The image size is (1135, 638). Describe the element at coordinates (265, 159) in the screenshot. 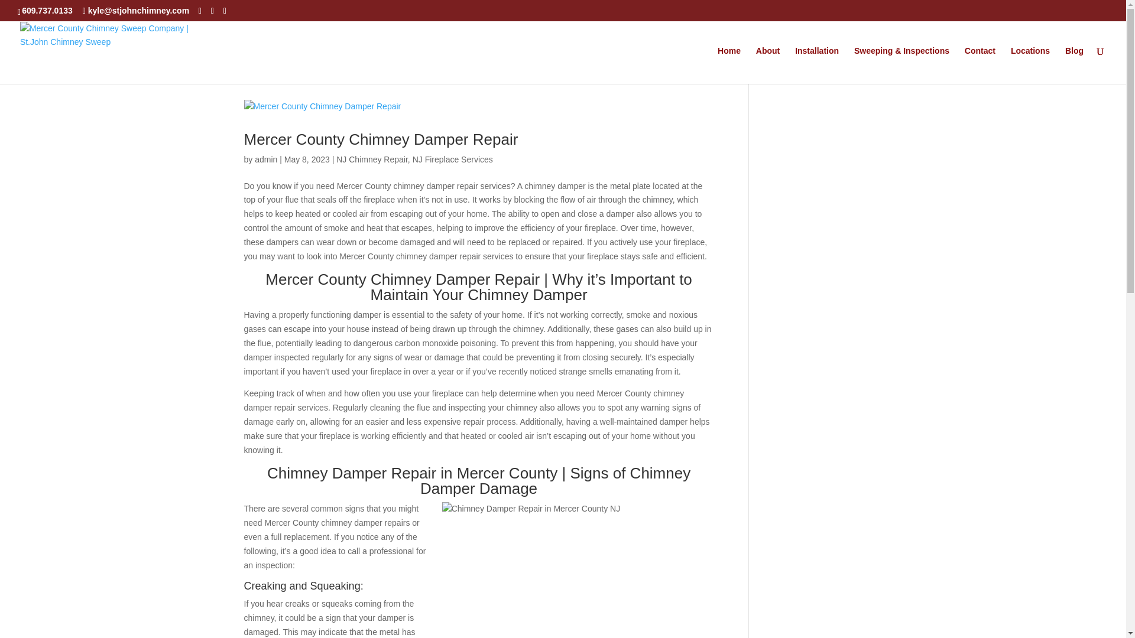

I see `admin` at that location.